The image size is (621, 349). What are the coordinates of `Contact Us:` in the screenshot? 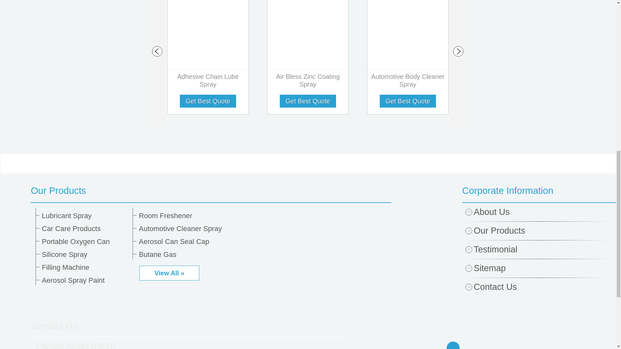 It's located at (55, 326).